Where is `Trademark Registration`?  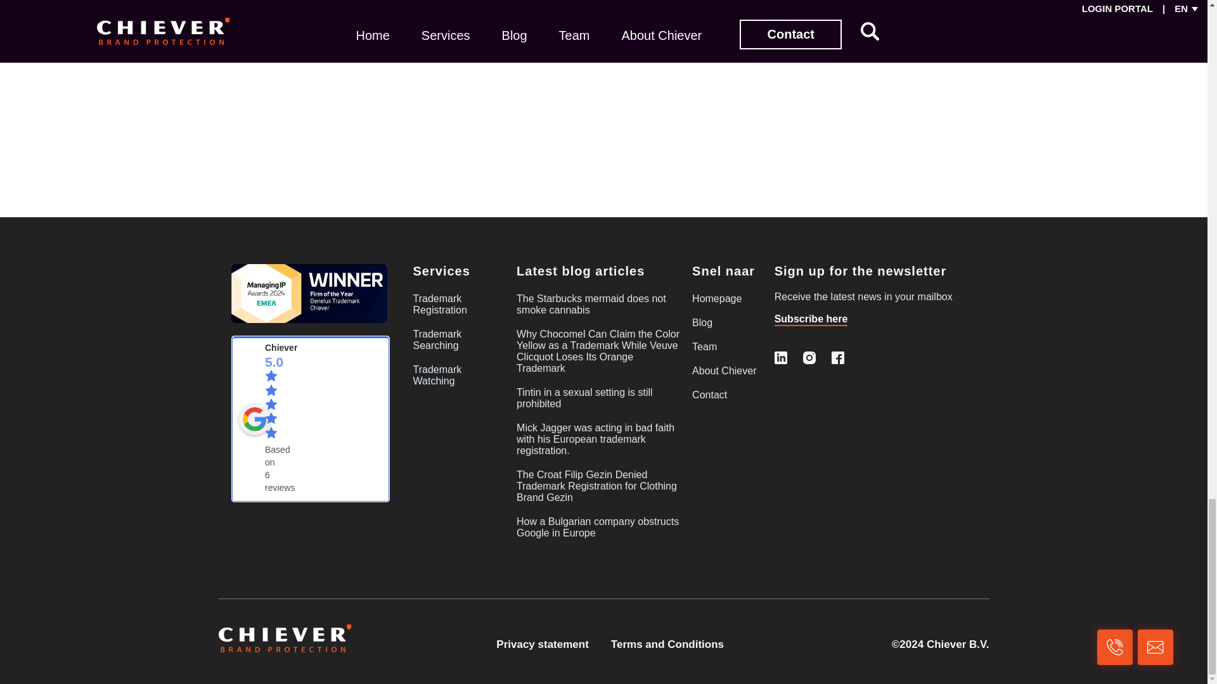 Trademark Registration is located at coordinates (440, 304).